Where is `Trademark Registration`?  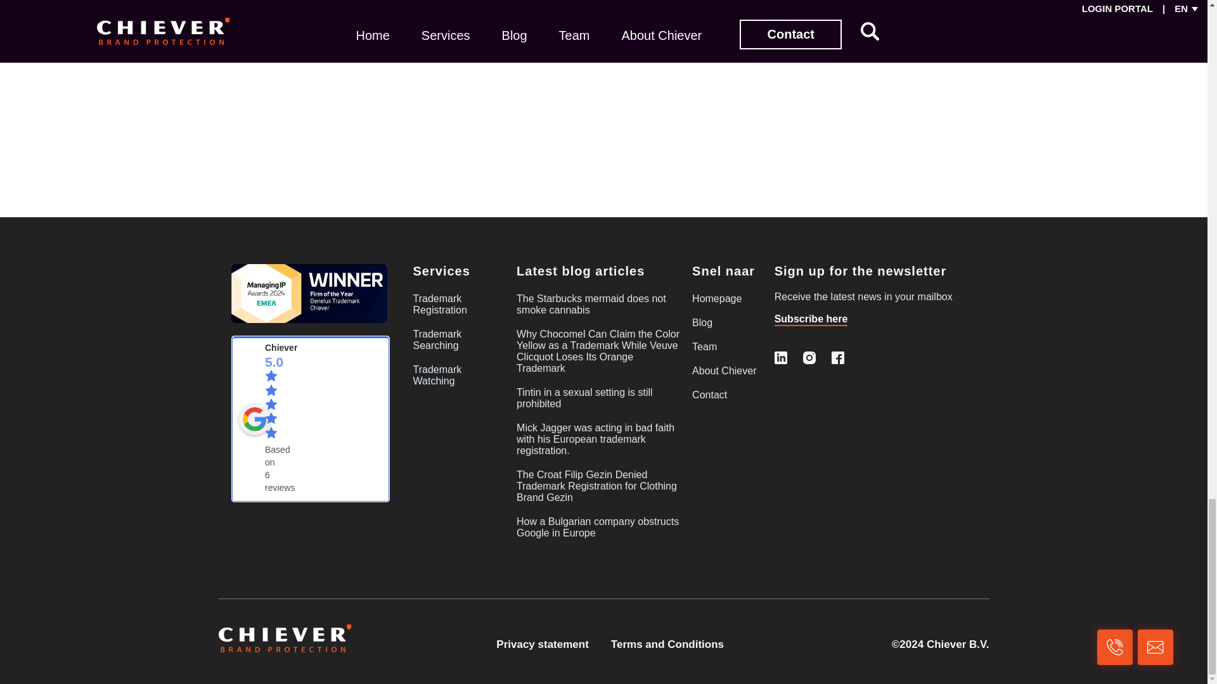 Trademark Registration is located at coordinates (440, 304).